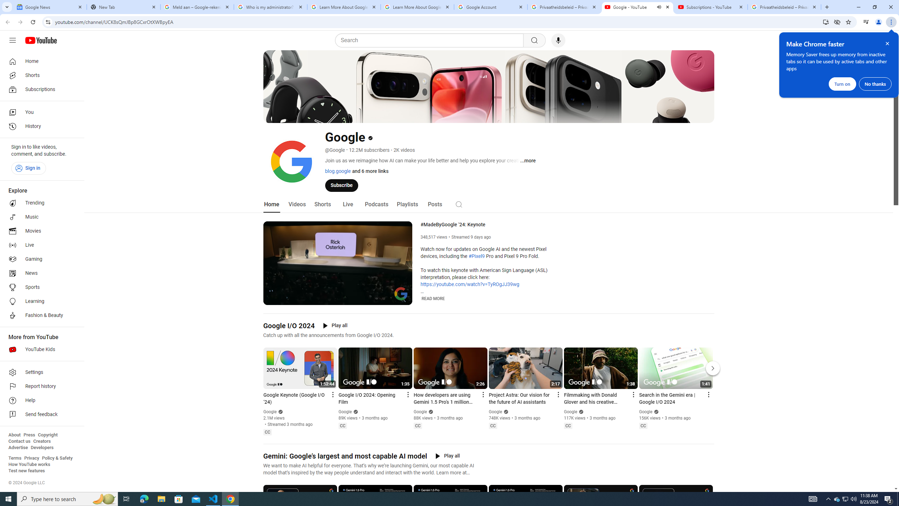 The width and height of the screenshot is (899, 506). Describe the element at coordinates (41, 40) in the screenshot. I see `YouTube Home` at that location.